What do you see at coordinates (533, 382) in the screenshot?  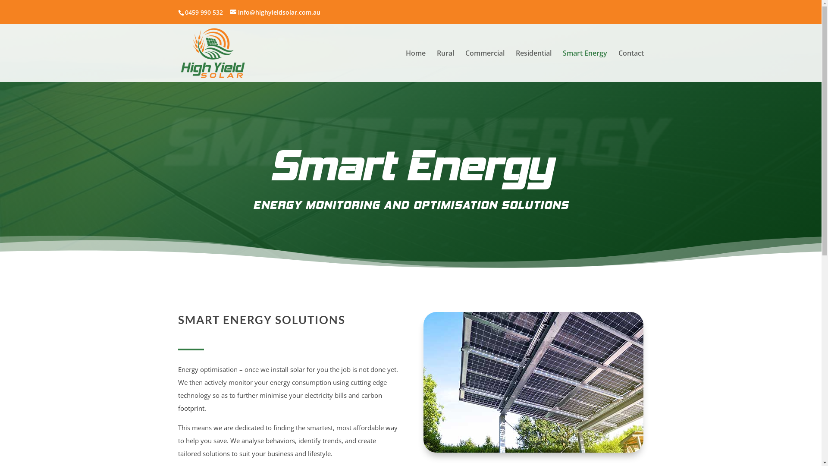 I see `Smart Energy Solutions - Tasmania` at bounding box center [533, 382].